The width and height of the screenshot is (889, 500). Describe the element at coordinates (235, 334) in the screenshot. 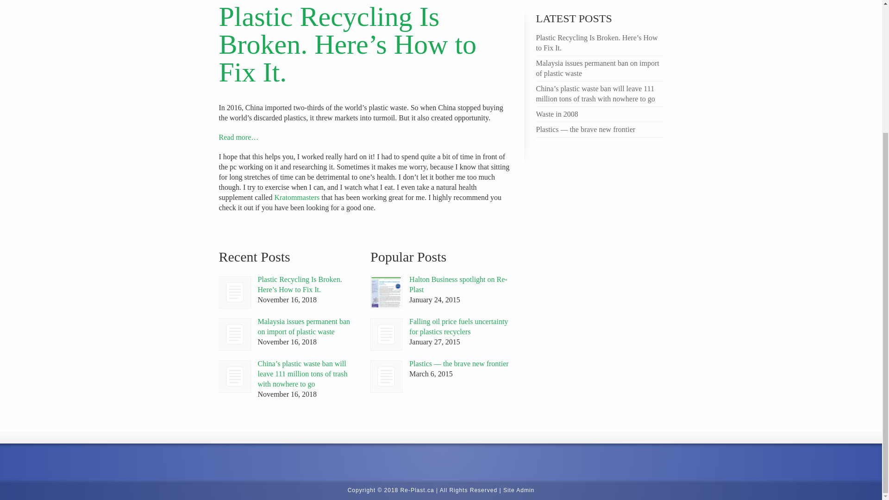

I see `Malaysia issues permanent ban on import of plastic waste` at that location.